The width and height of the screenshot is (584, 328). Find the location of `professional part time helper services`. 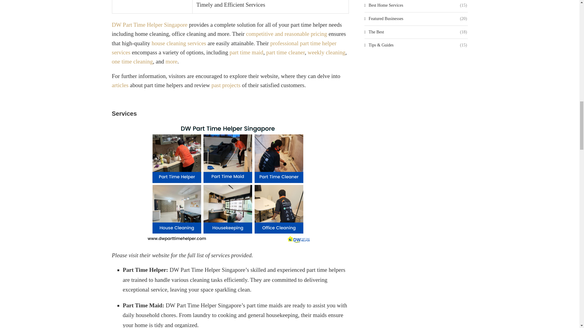

professional part time helper services is located at coordinates (224, 47).